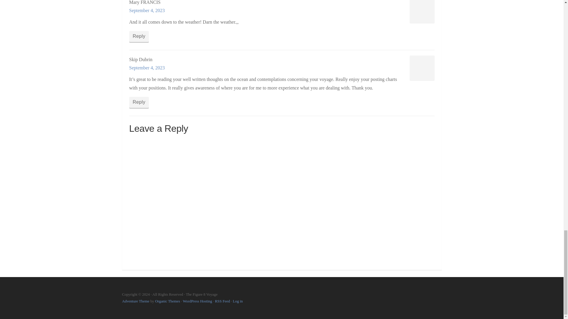  Describe the element at coordinates (222, 301) in the screenshot. I see `RSS Feed` at that location.